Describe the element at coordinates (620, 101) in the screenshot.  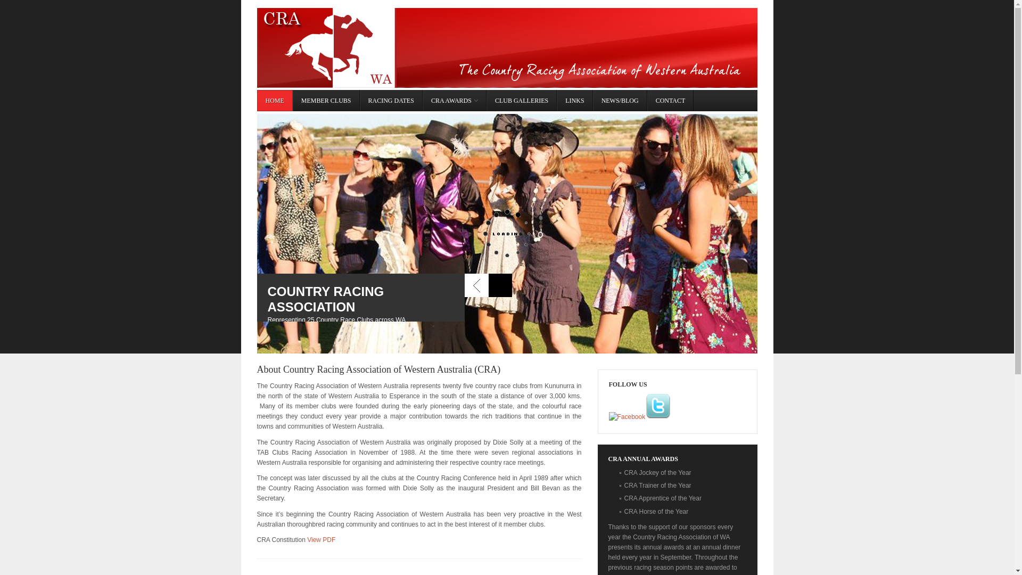
I see `NEWS/BLOG` at that location.